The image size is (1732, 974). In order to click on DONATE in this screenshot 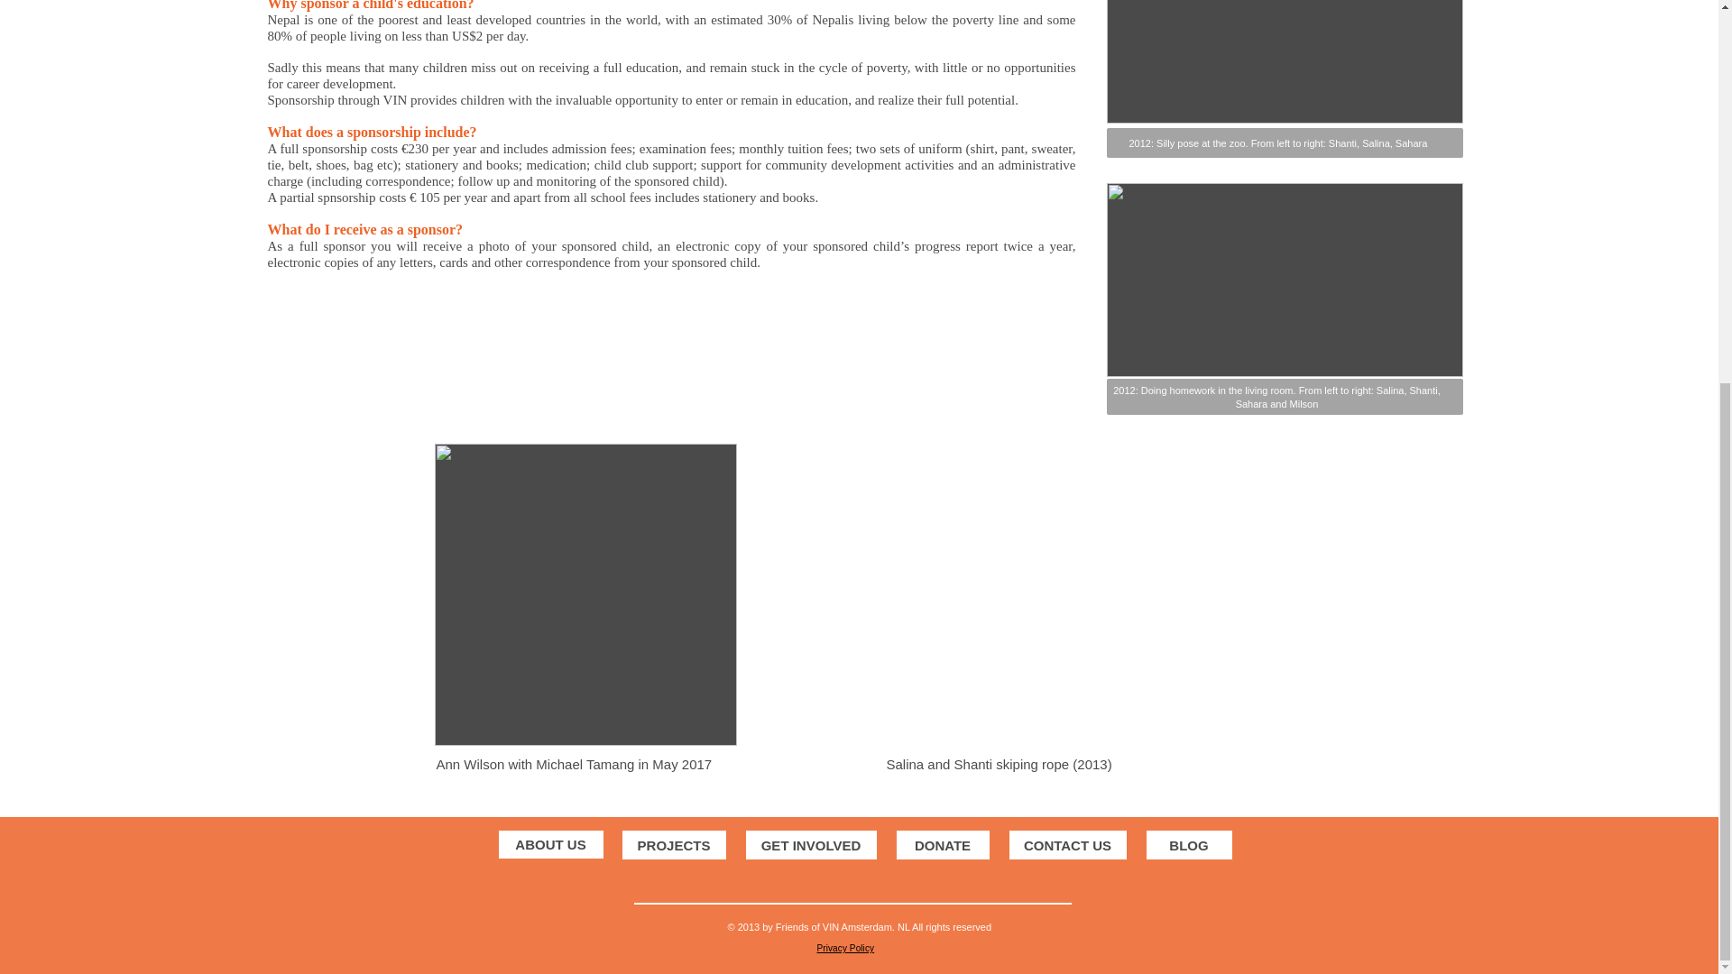, I will do `click(943, 844)`.